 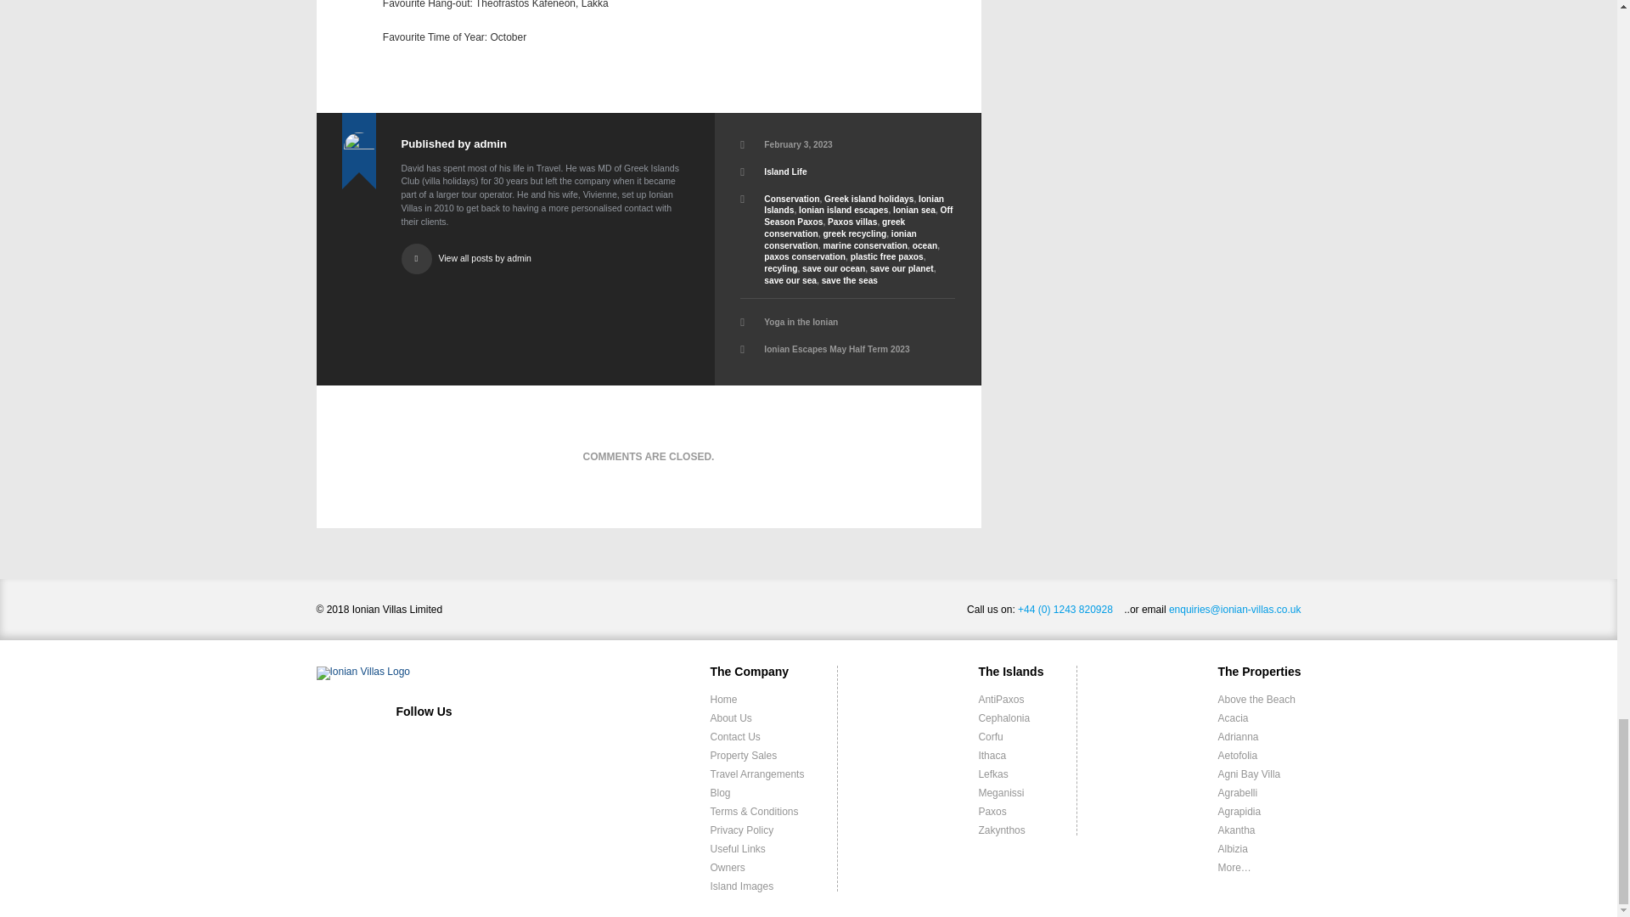 What do you see at coordinates (843, 209) in the screenshot?
I see `Ionian island escapes` at bounding box center [843, 209].